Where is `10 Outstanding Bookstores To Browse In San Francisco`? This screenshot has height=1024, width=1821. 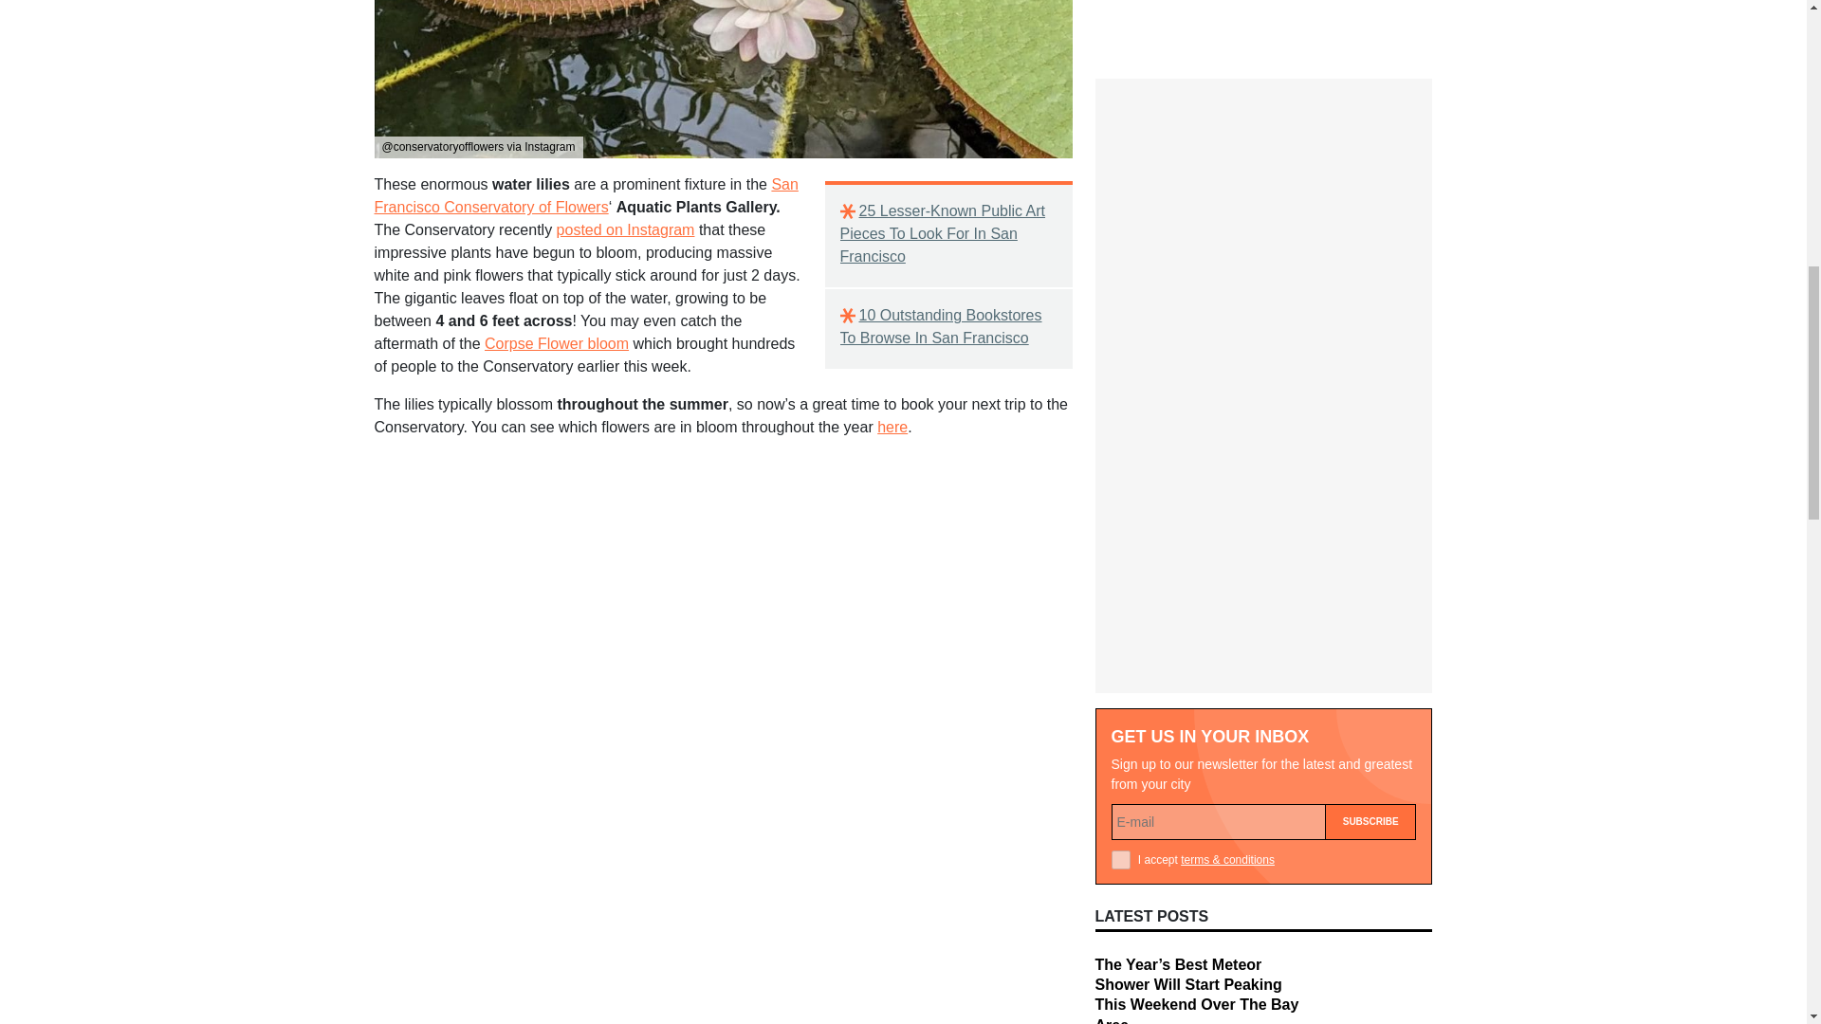
10 Outstanding Bookstores To Browse In San Francisco is located at coordinates (948, 326).